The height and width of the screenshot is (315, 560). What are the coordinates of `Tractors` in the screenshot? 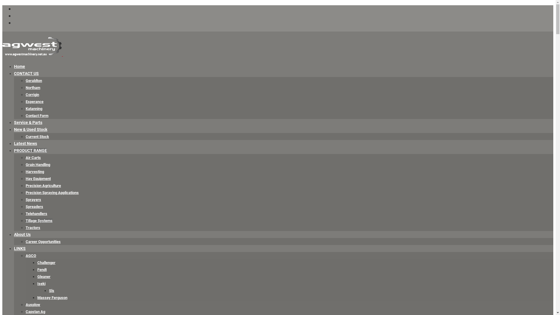 It's located at (33, 228).